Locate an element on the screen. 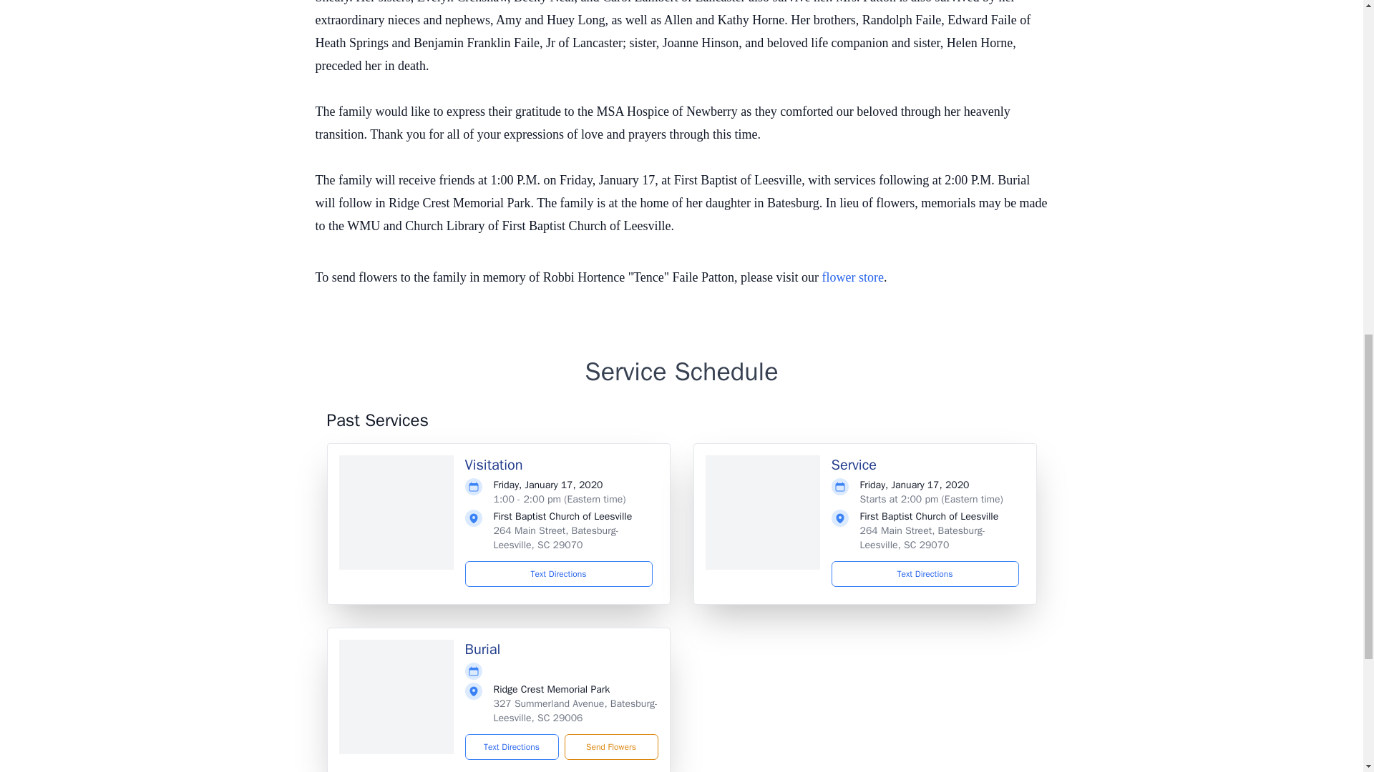 Image resolution: width=1374 pixels, height=772 pixels. 327 Summerland Avenue, Batesburg-Leesville, SC 29006 is located at coordinates (575, 711).